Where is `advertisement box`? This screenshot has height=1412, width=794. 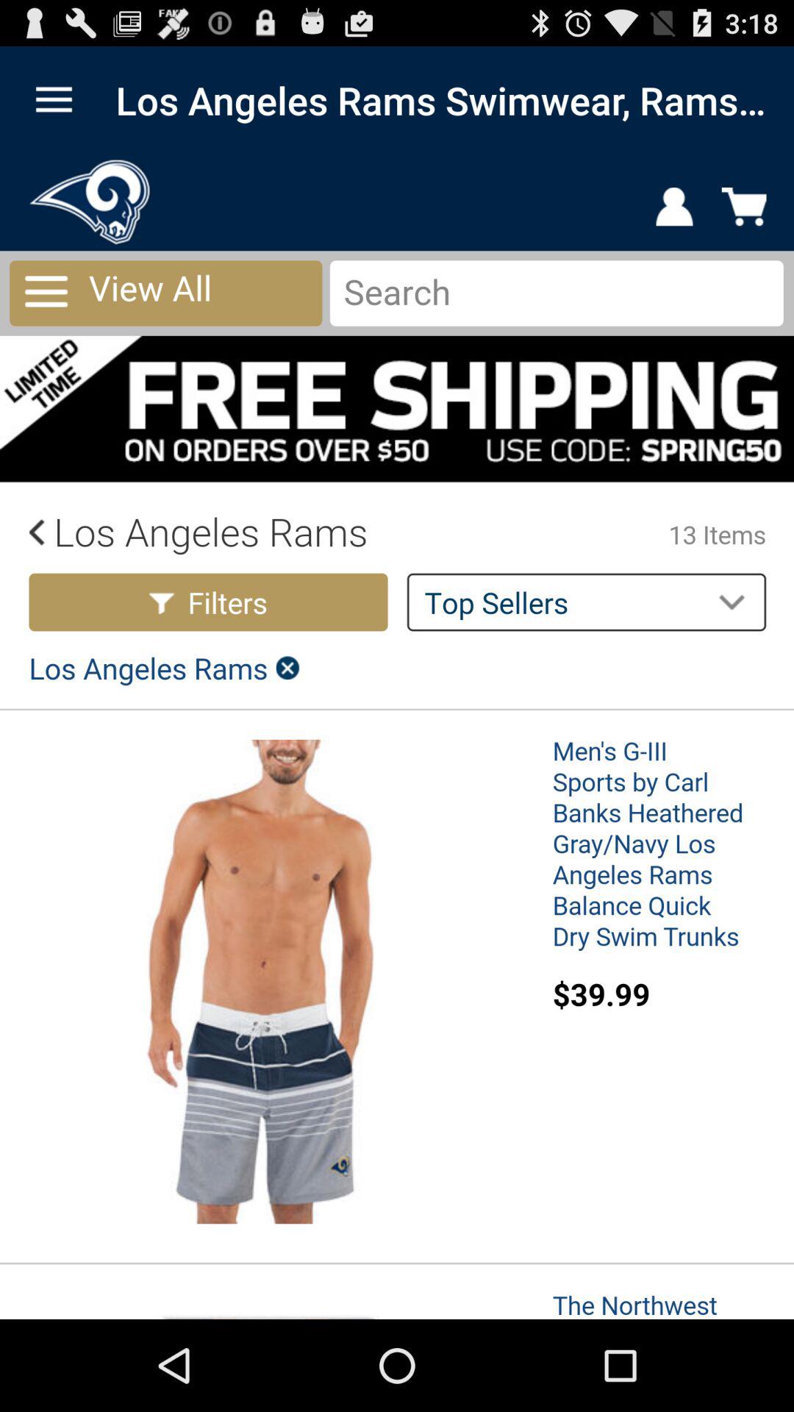
advertisement box is located at coordinates (397, 737).